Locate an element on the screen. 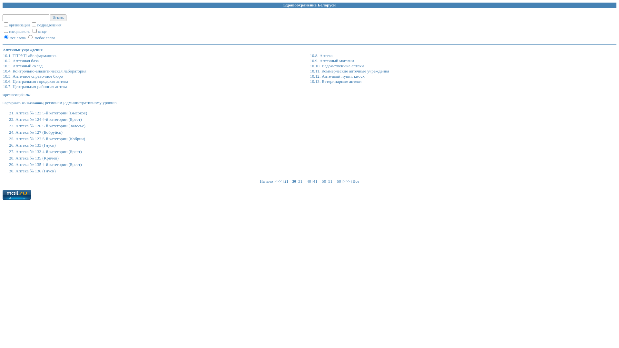  >>> is located at coordinates (347, 181).